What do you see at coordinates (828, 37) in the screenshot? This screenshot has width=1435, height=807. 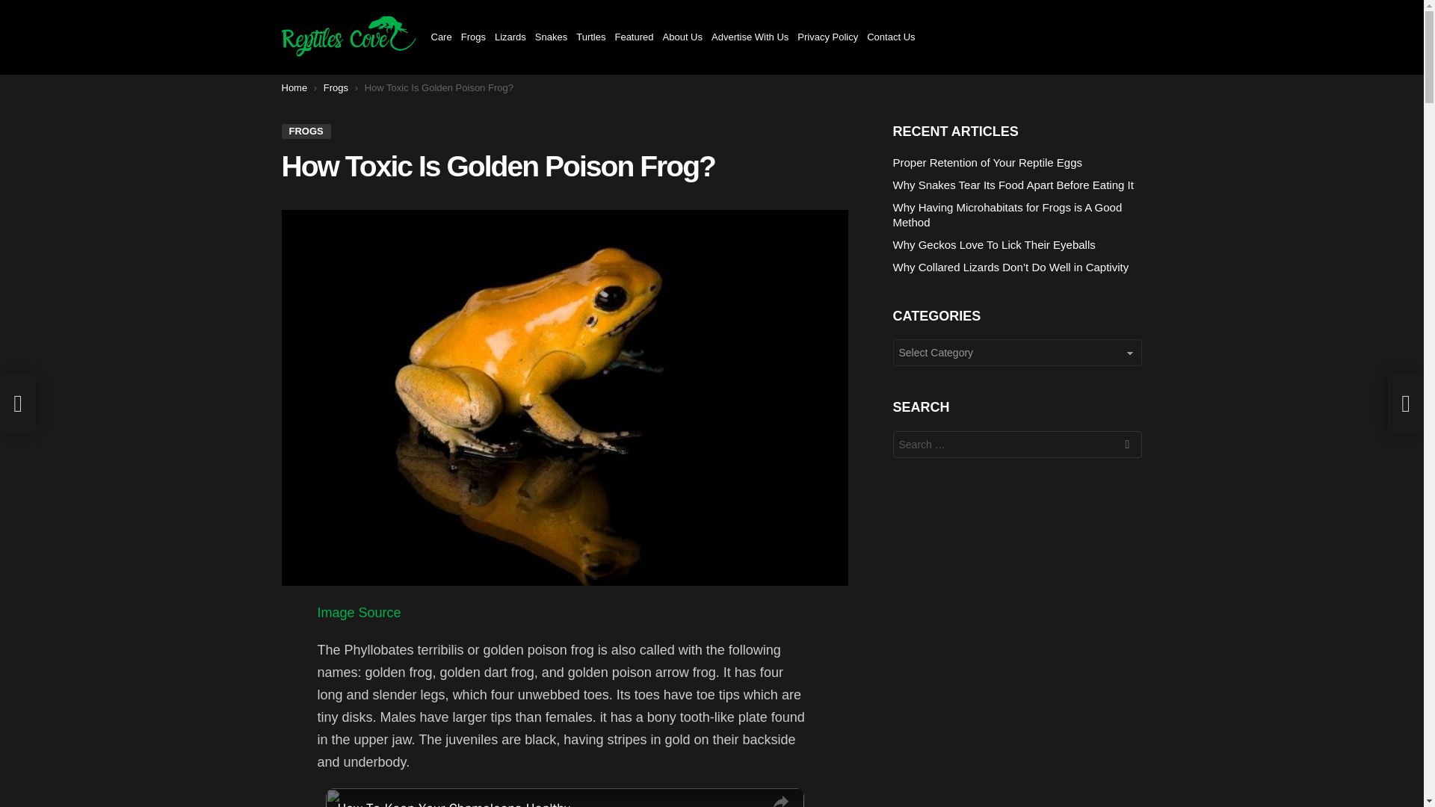 I see `Privacy Policy` at bounding box center [828, 37].